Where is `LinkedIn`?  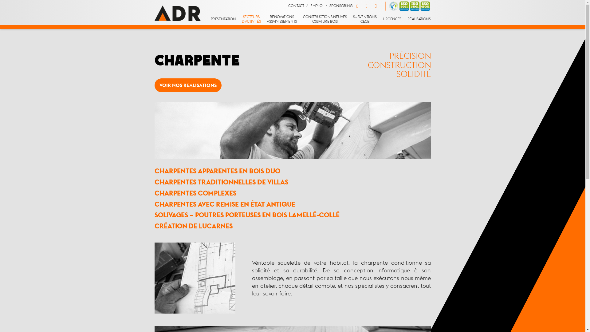
LinkedIn is located at coordinates (367, 6).